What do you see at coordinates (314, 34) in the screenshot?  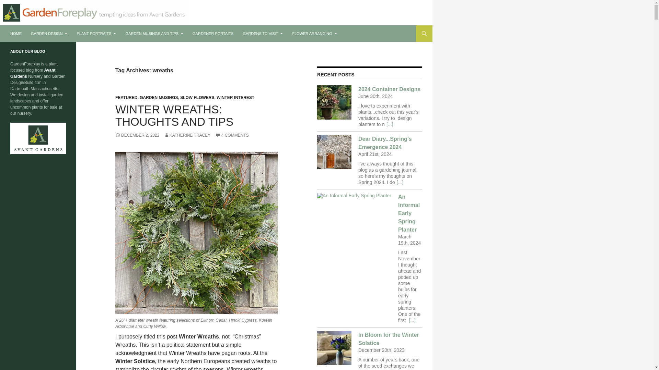 I see `FLOWER ARRANGING` at bounding box center [314, 34].